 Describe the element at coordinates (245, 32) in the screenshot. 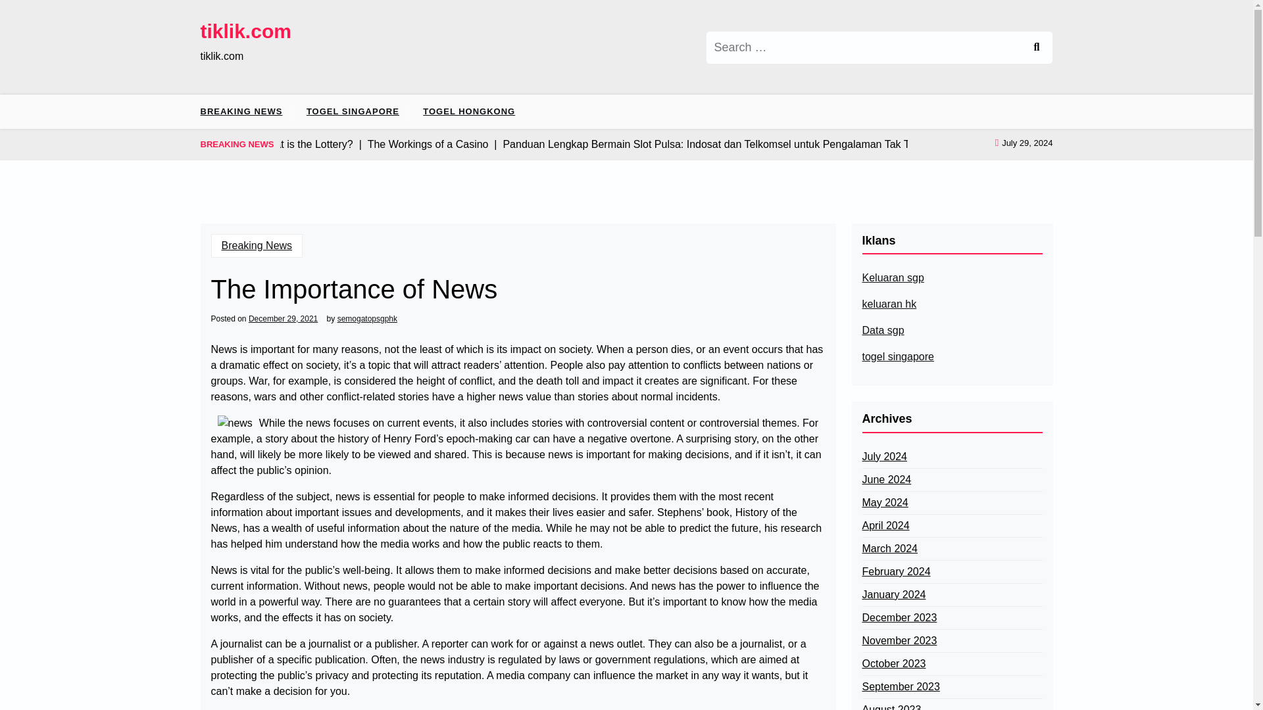

I see `tiklik.com` at that location.